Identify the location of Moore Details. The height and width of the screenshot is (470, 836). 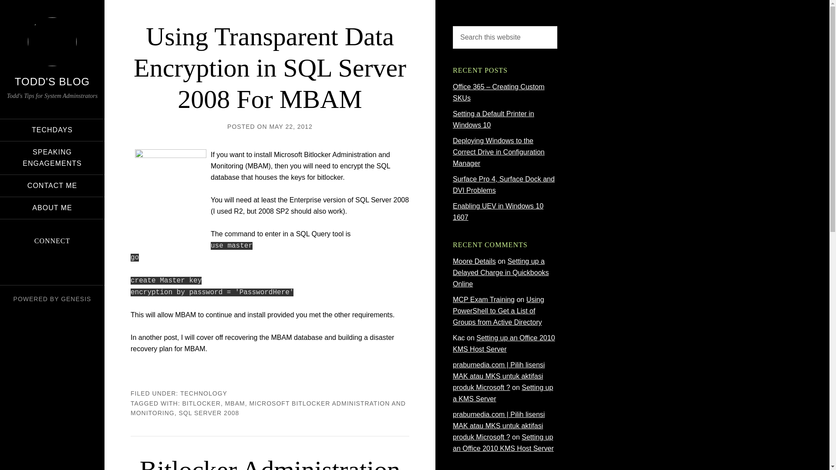
(474, 261).